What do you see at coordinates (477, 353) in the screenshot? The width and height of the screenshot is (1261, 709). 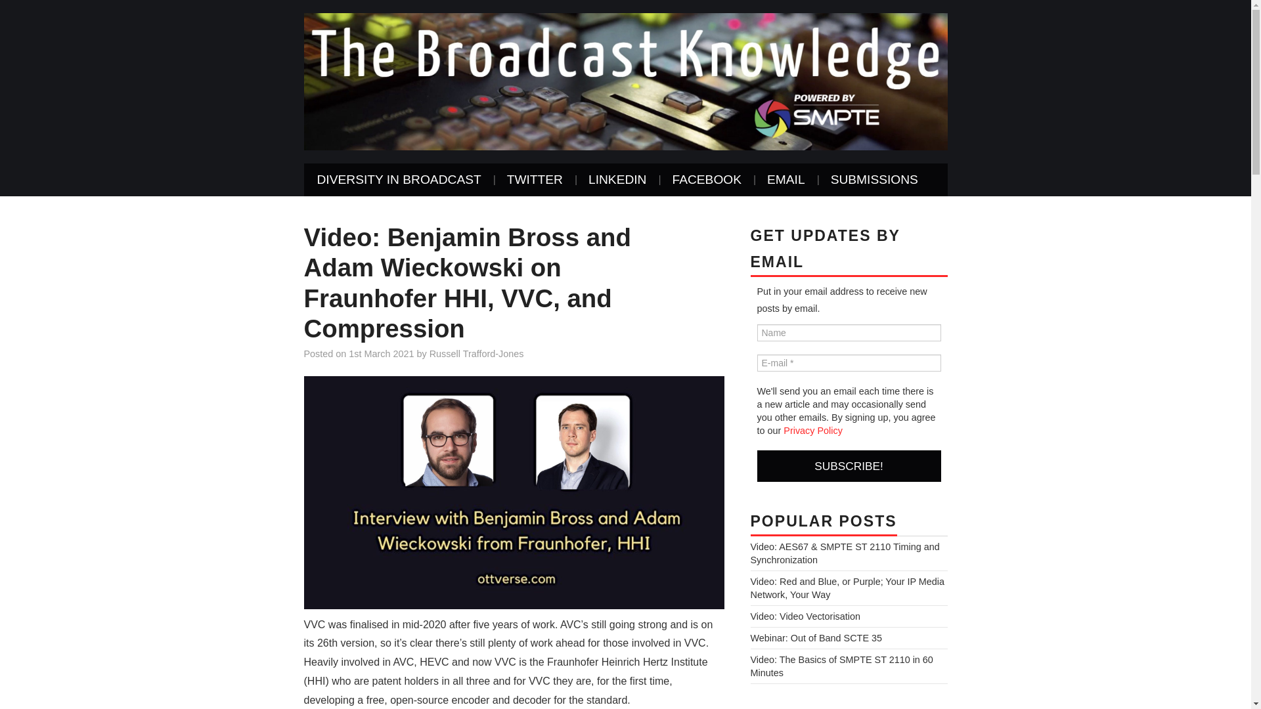 I see `Russell Trafford-Jones` at bounding box center [477, 353].